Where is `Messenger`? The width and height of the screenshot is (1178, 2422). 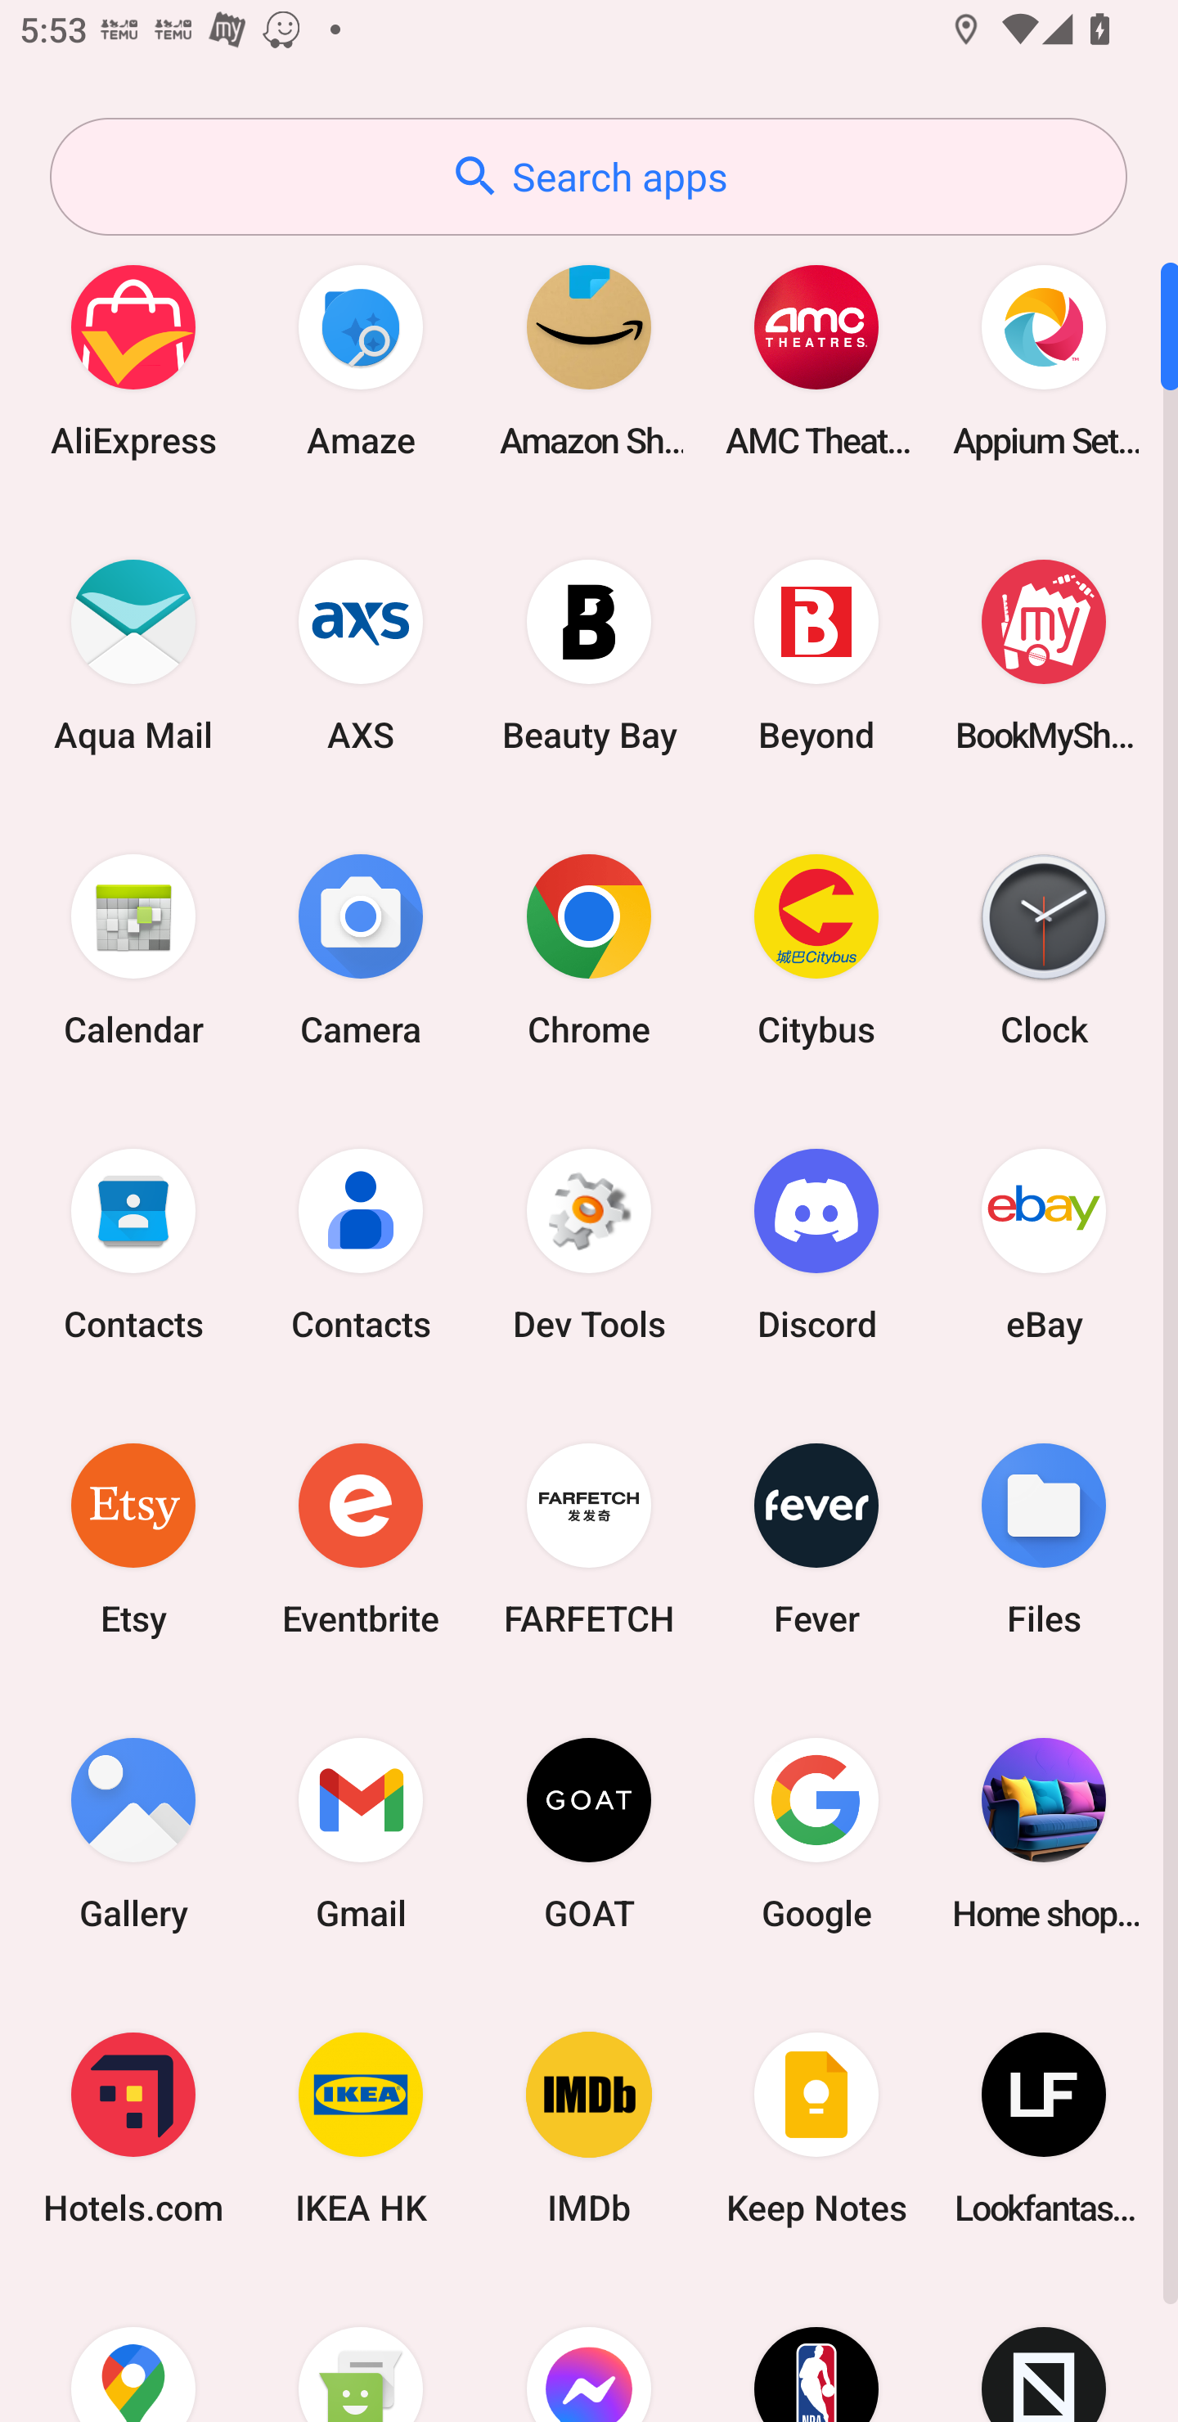 Messenger is located at coordinates (589, 2349).